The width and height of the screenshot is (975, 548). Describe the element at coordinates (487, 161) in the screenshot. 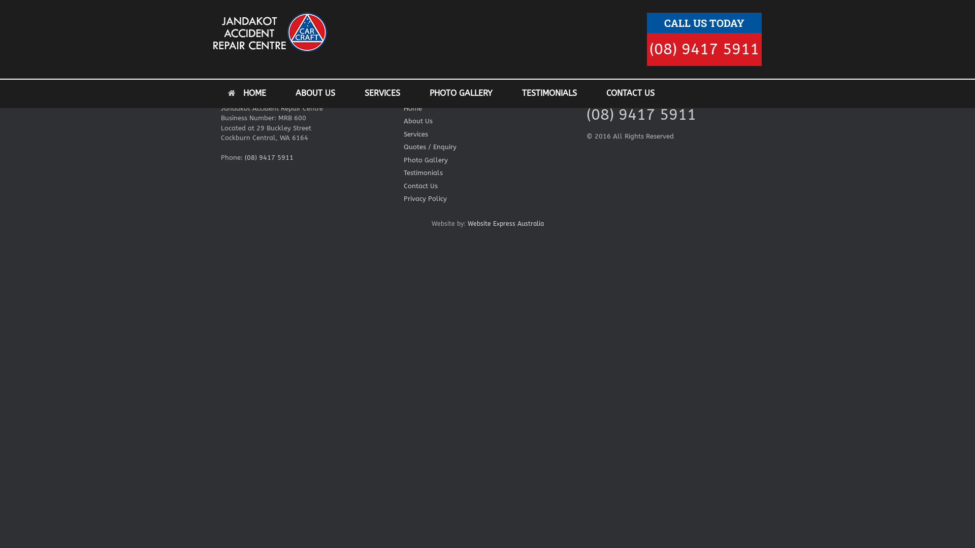

I see `Photo Gallery` at that location.